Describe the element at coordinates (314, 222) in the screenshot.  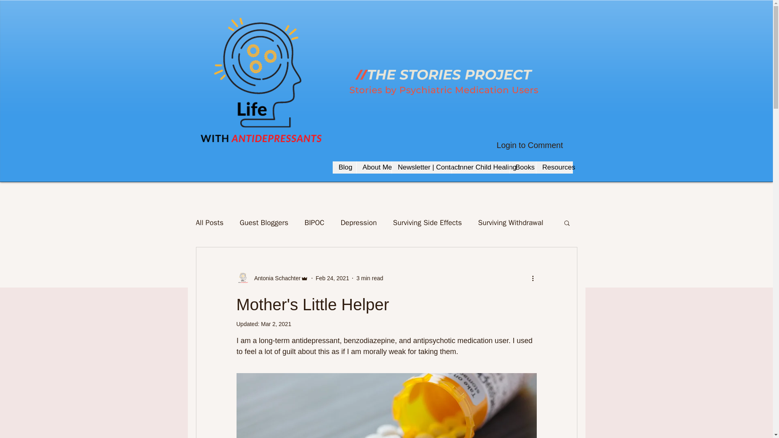
I see `BIPOC` at that location.